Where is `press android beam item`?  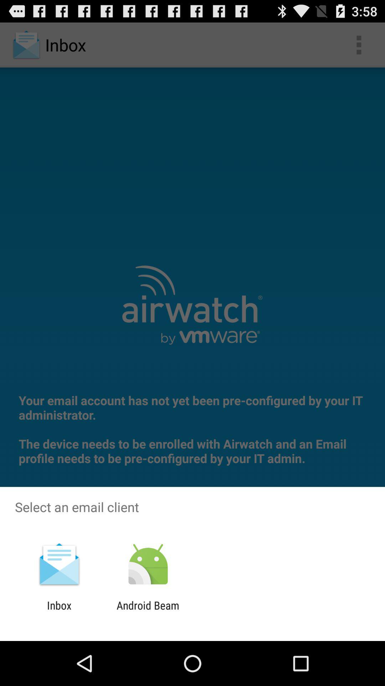 press android beam item is located at coordinates (148, 612).